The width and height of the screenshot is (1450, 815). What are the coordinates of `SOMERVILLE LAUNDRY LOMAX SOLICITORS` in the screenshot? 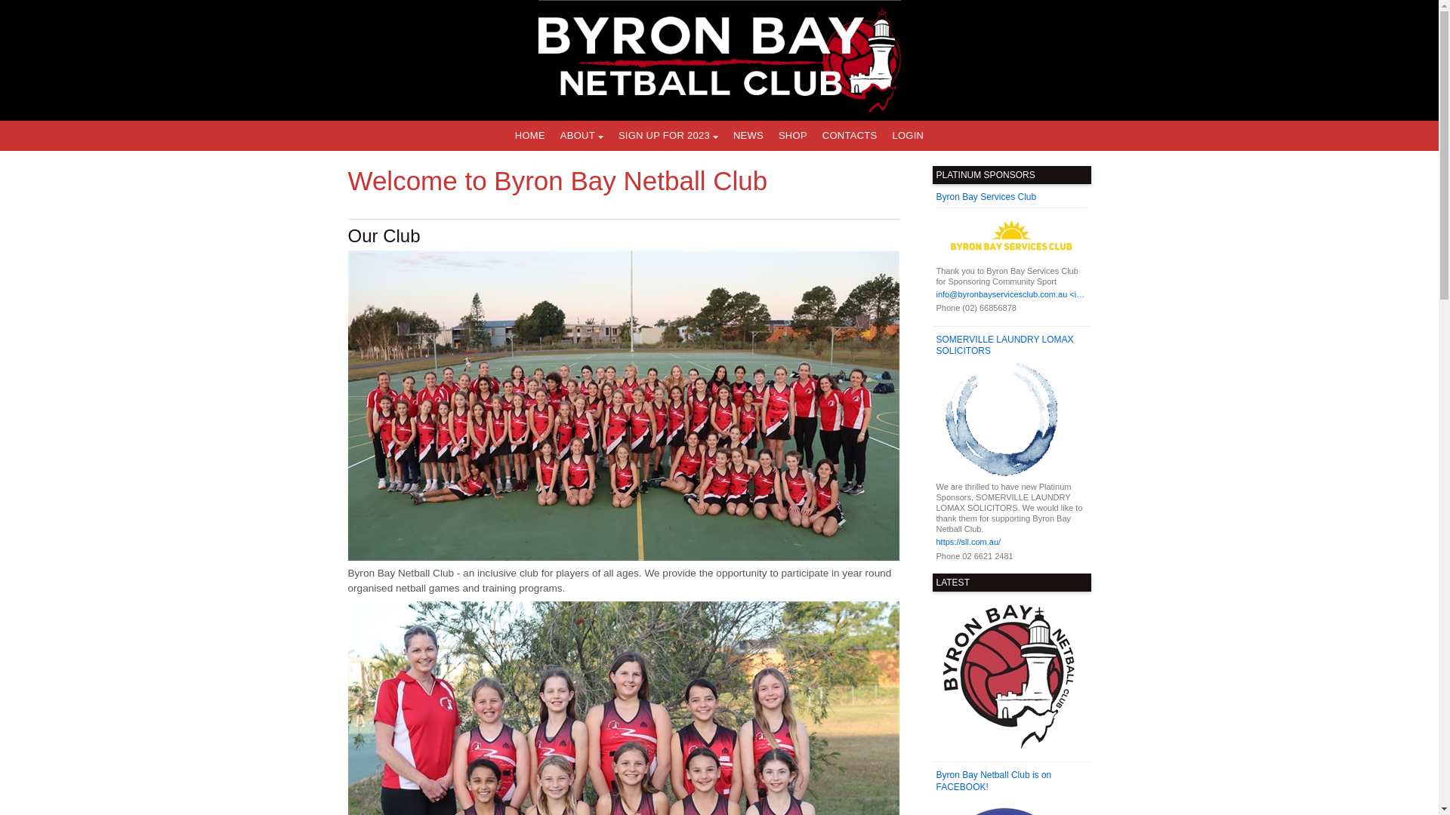 It's located at (1012, 346).